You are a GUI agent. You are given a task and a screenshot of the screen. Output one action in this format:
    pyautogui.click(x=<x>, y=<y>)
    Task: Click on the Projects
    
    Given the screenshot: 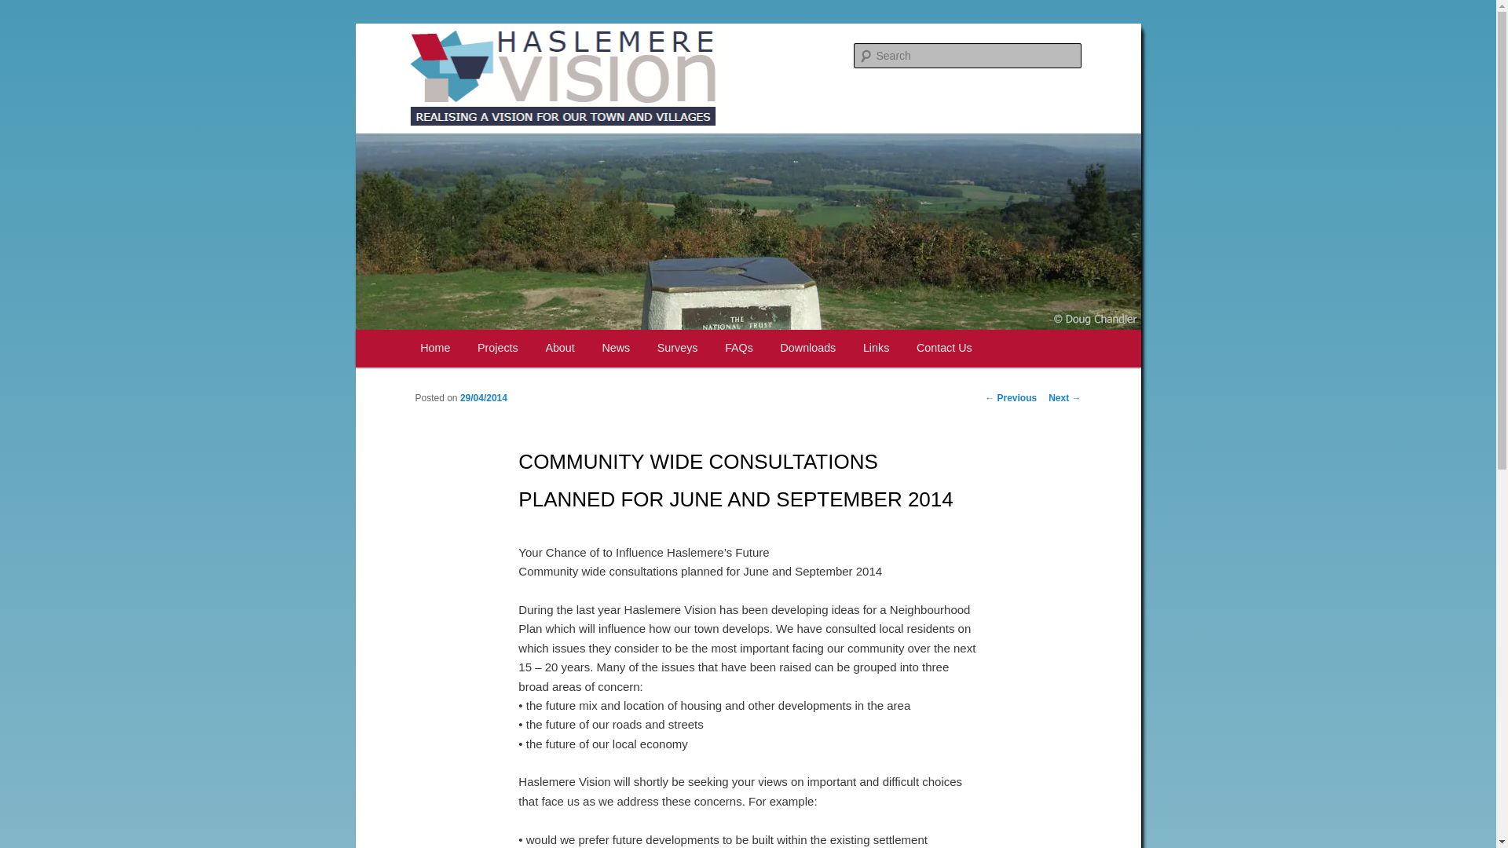 What is the action you would take?
    pyautogui.click(x=498, y=349)
    